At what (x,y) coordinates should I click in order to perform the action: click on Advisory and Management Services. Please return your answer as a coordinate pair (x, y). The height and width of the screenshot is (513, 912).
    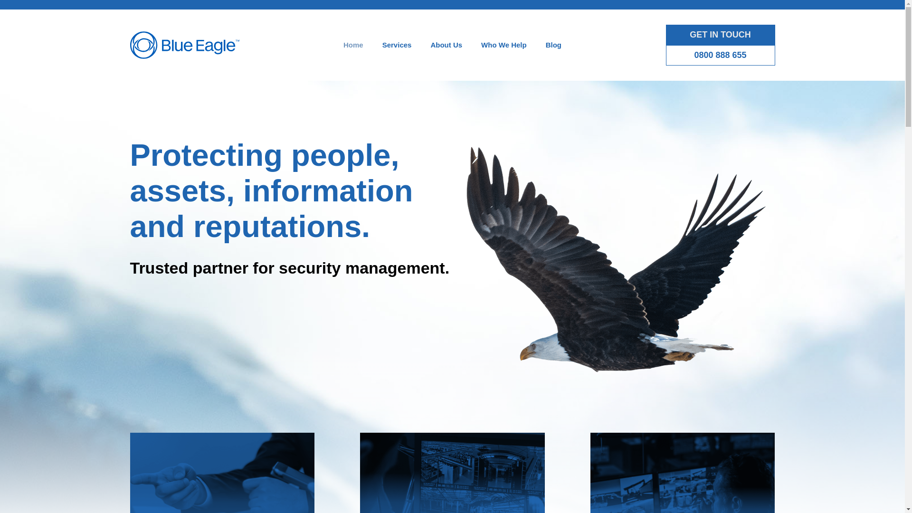
    Looking at the image, I should click on (222, 473).